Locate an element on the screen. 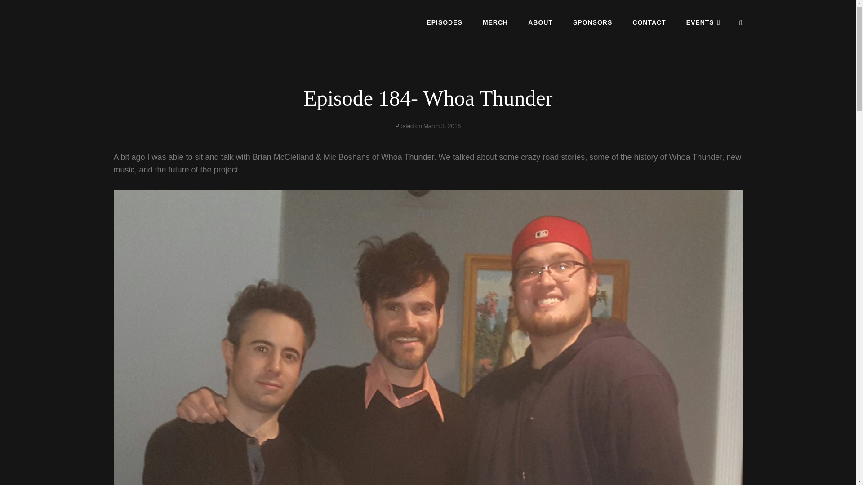  SEARCH is located at coordinates (741, 22).